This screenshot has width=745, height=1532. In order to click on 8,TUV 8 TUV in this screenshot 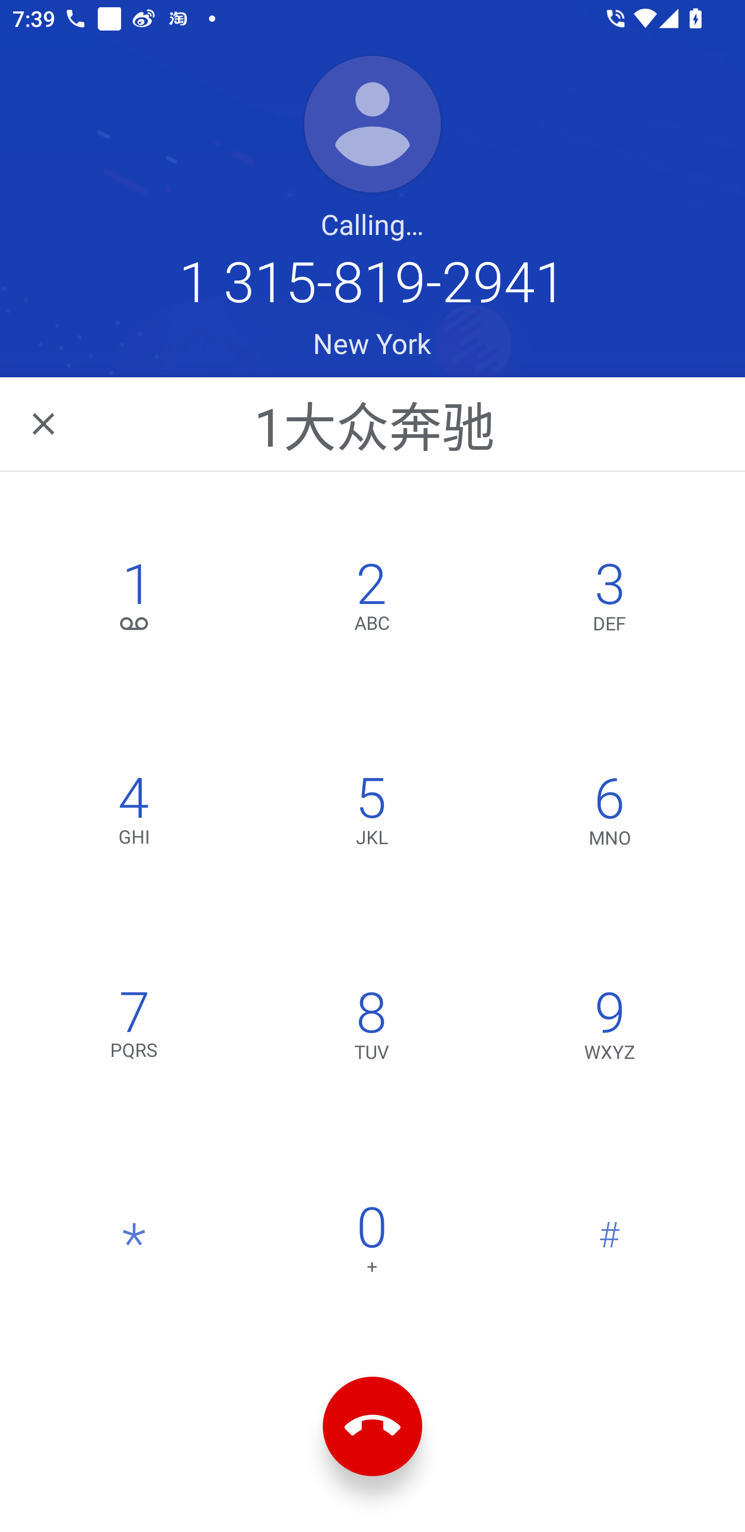, I will do `click(371, 1029)`.